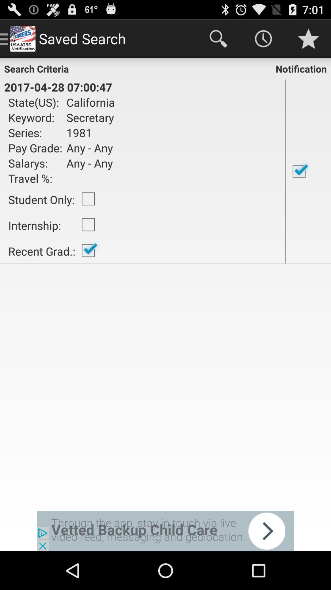  Describe the element at coordinates (218, 39) in the screenshot. I see `turn off the item next to the saved search app` at that location.